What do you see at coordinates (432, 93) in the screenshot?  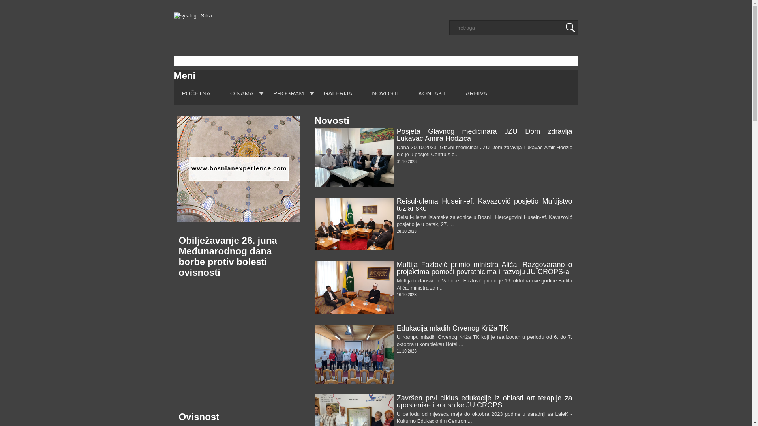 I see `KONTAKT` at bounding box center [432, 93].